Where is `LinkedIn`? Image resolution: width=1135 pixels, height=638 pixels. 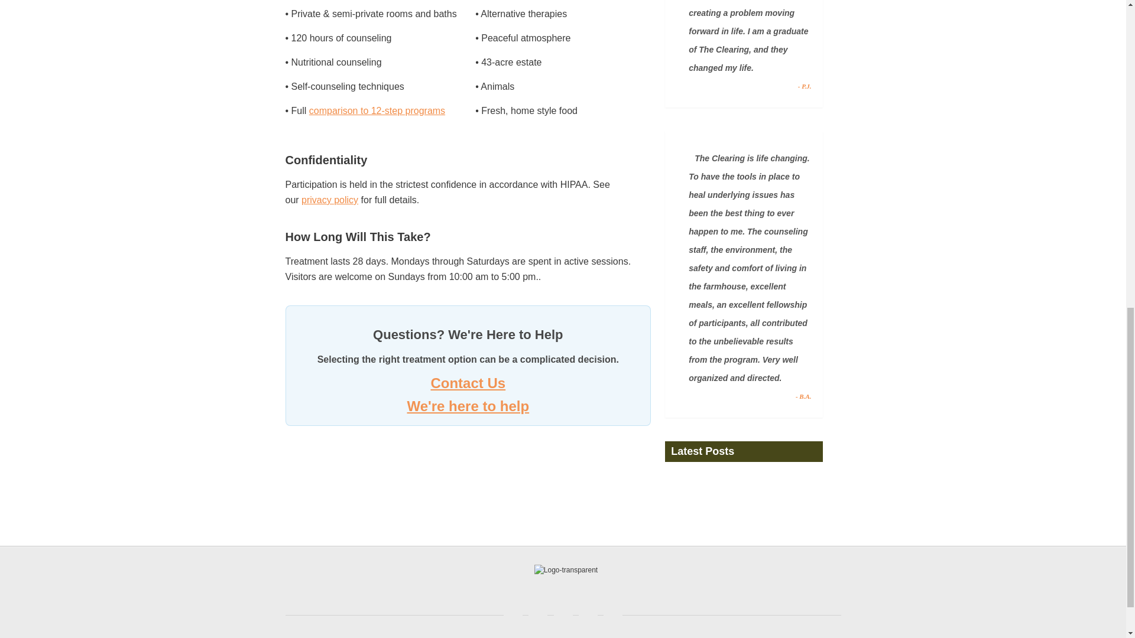 LinkedIn is located at coordinates (563, 614).